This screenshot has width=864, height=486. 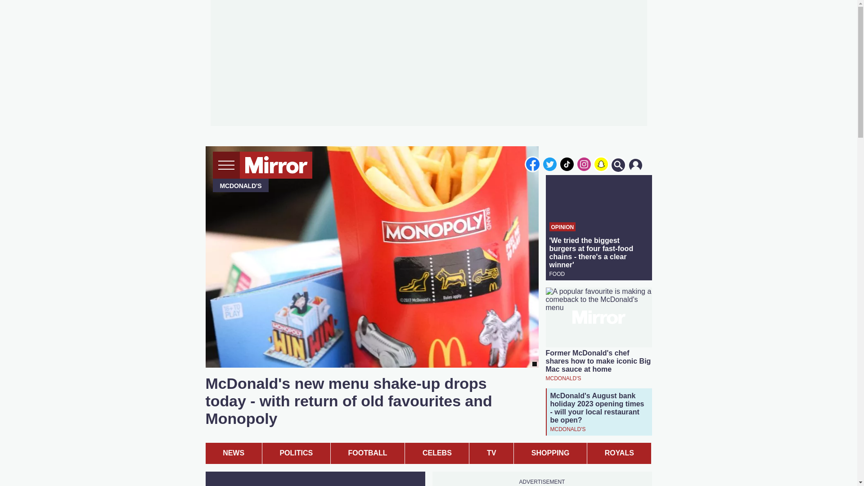 What do you see at coordinates (367, 453) in the screenshot?
I see `FOOTBALL` at bounding box center [367, 453].